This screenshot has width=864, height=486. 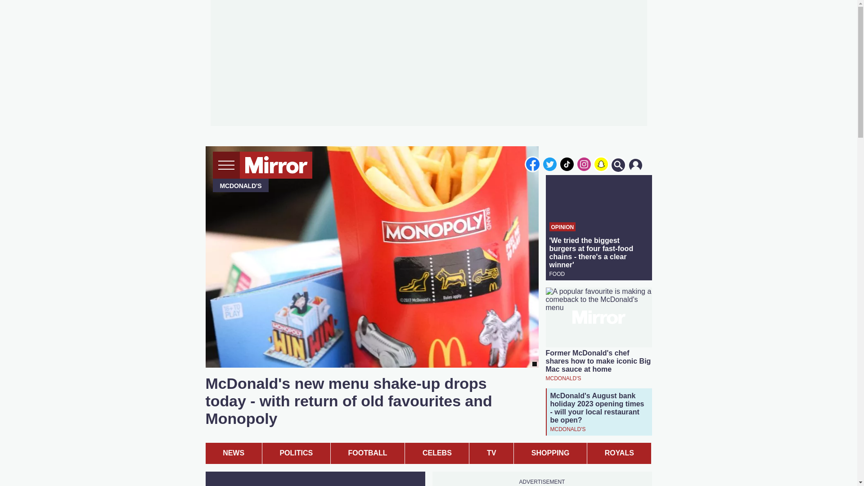 What do you see at coordinates (367, 453) in the screenshot?
I see `FOOTBALL` at bounding box center [367, 453].